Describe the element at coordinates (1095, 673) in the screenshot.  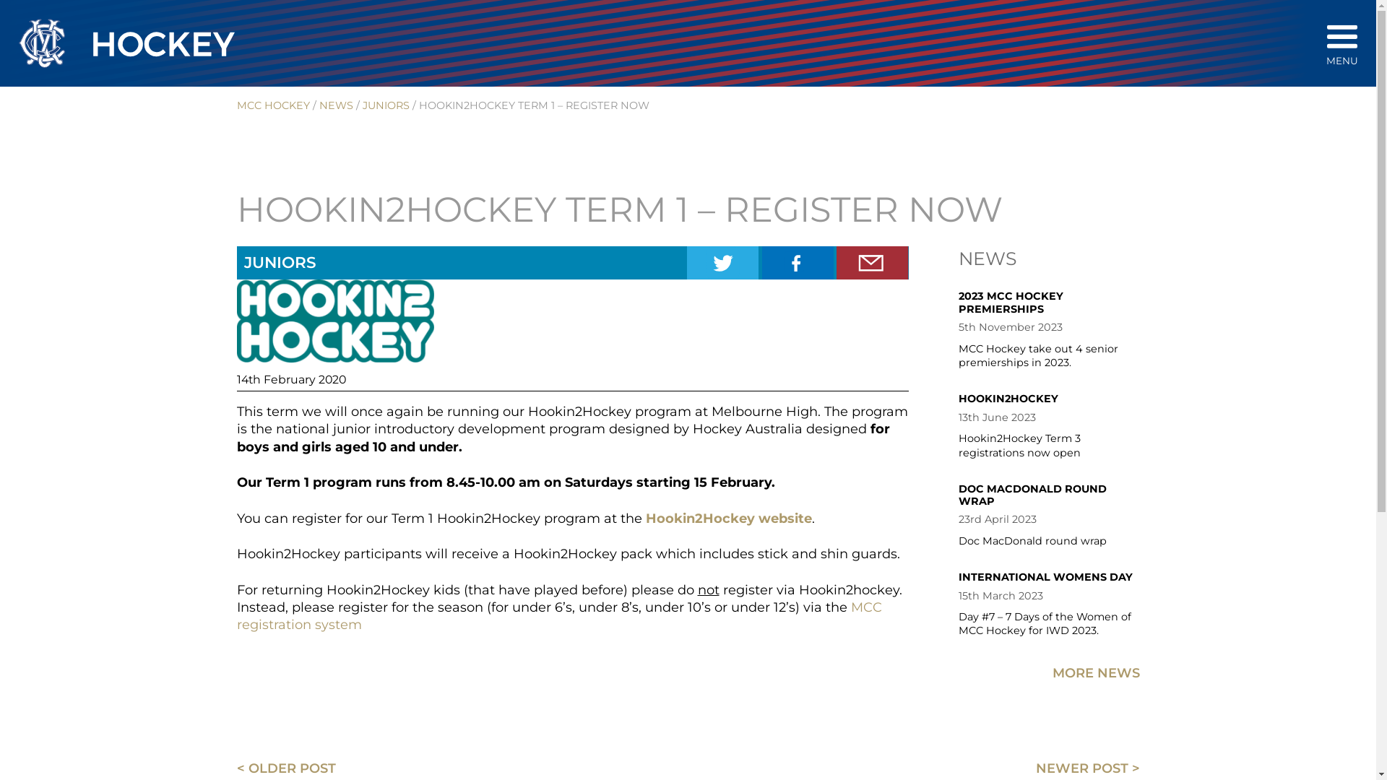
I see `MORE NEWS` at that location.